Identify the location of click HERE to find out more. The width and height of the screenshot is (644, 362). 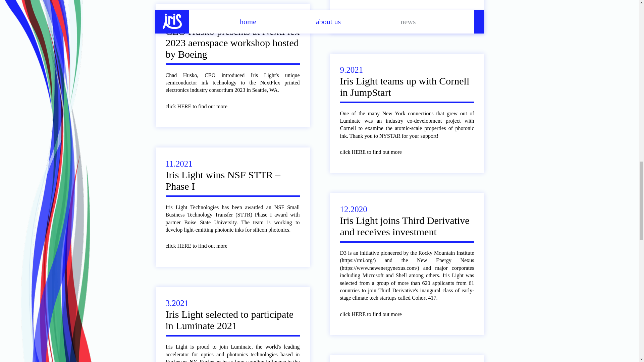
(376, 152).